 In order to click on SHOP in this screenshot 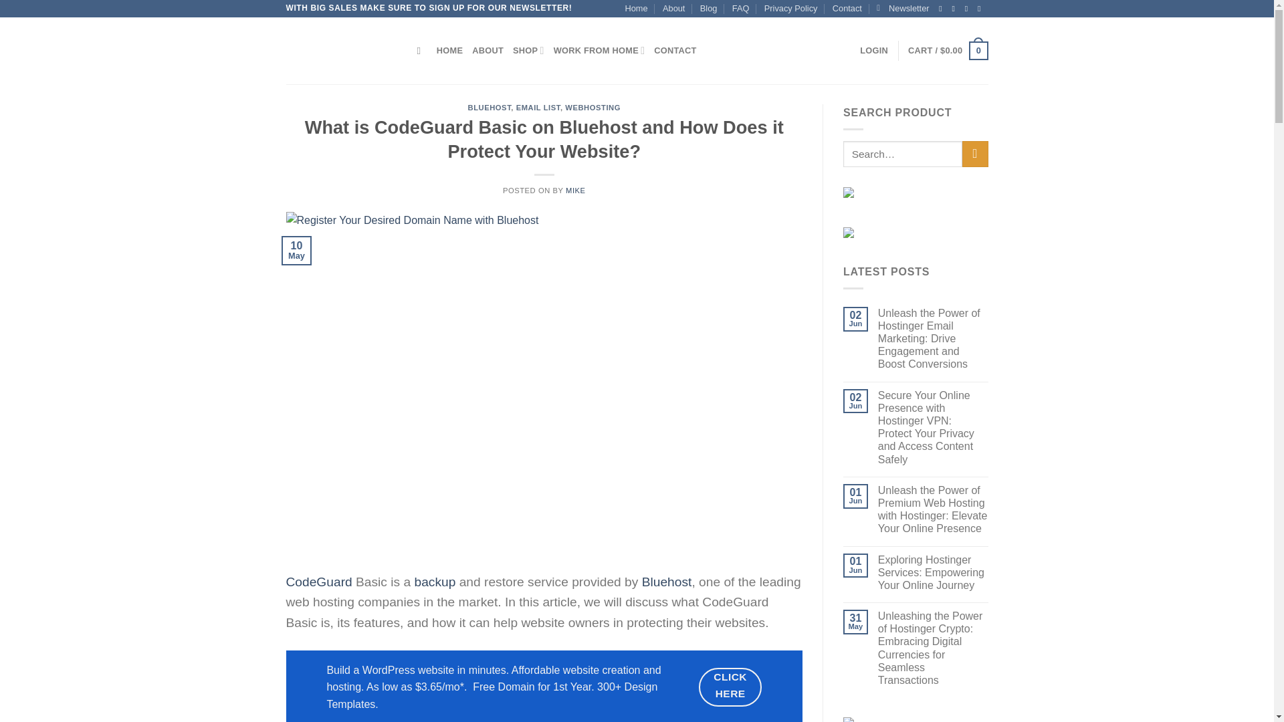, I will do `click(528, 51)`.